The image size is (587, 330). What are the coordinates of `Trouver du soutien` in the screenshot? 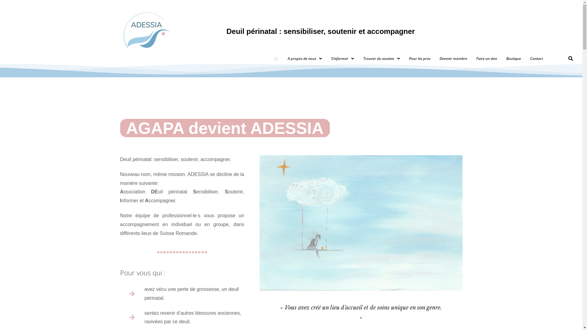 It's located at (382, 59).